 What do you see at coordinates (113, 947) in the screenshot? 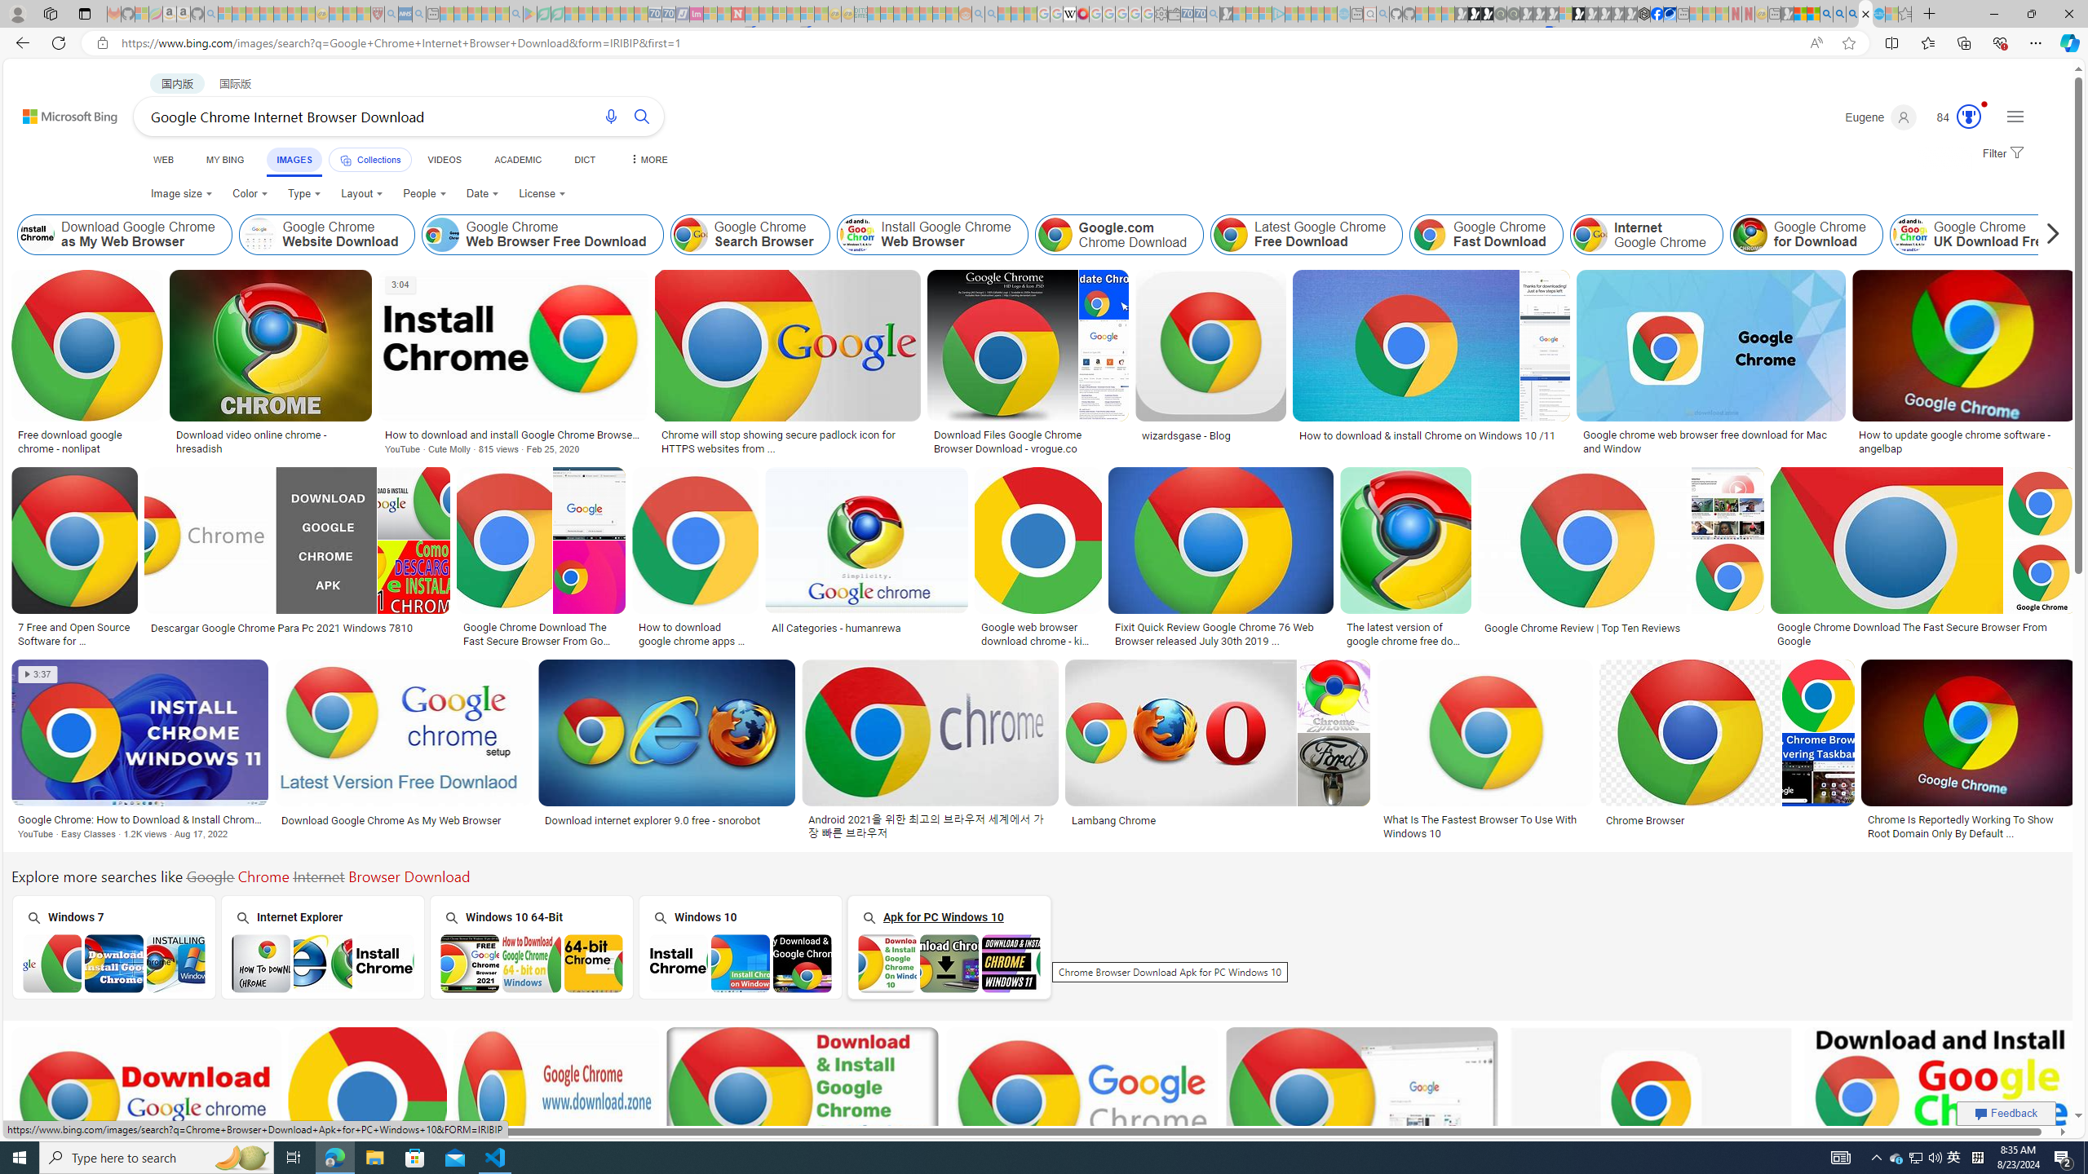
I see `Chrome Browser Download Windows 7 Windows 7` at bounding box center [113, 947].